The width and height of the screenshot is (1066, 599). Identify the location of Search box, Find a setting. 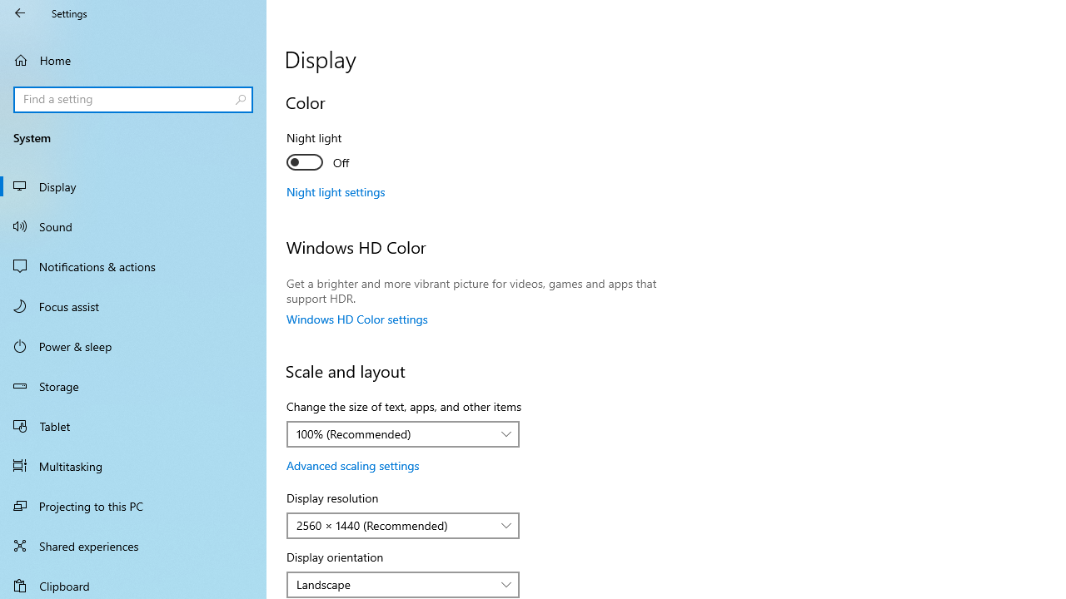
(133, 100).